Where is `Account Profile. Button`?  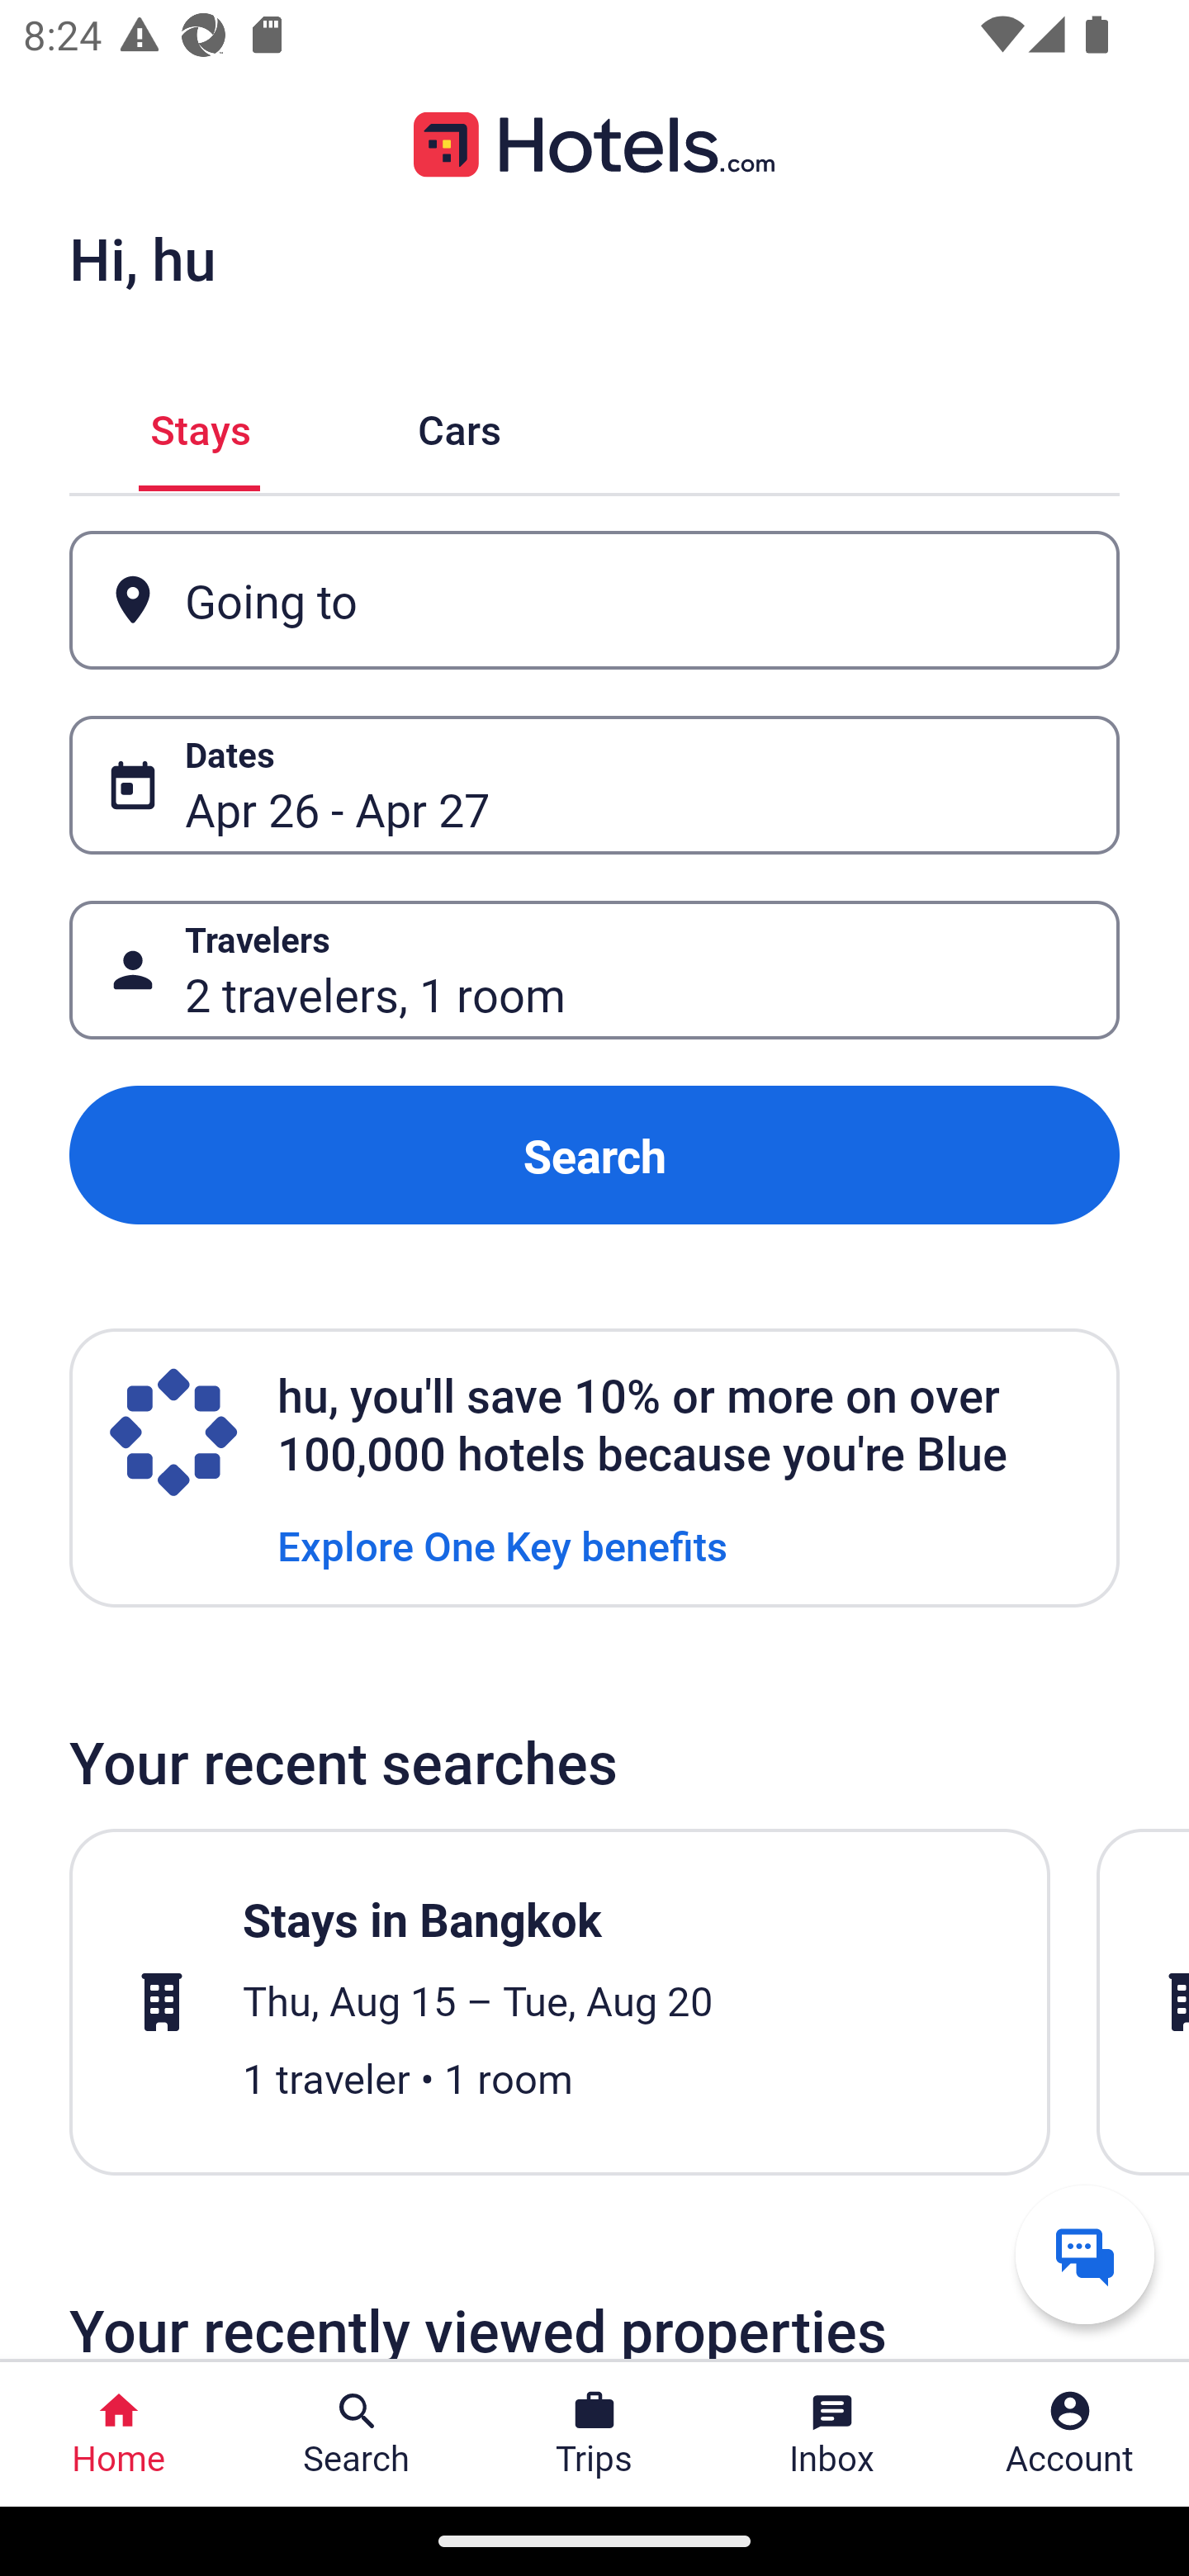
Account Profile. Button is located at coordinates (1070, 2434).